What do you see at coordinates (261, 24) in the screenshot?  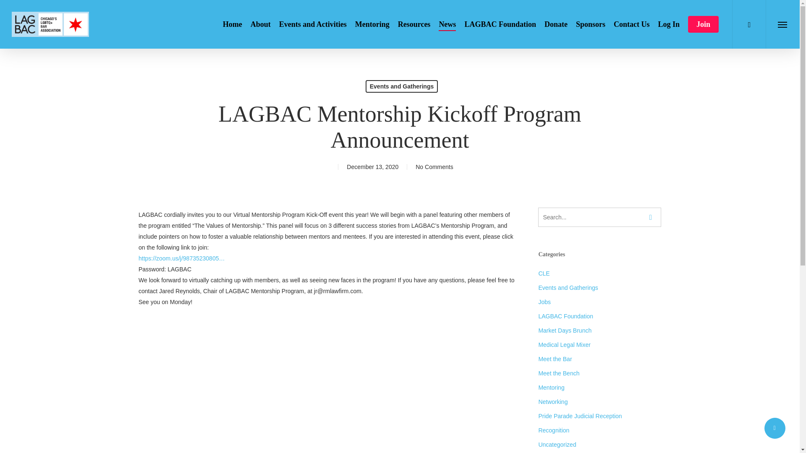 I see `About` at bounding box center [261, 24].